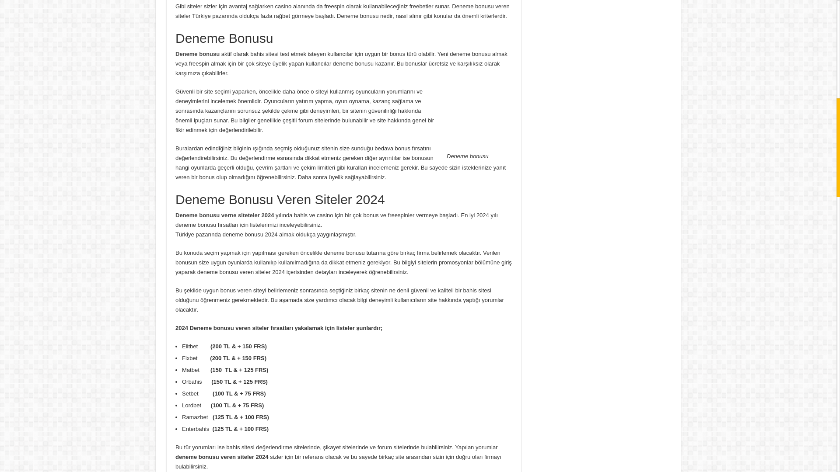 This screenshot has width=840, height=472. I want to click on Deneme bonusu verne siteteler 2024, so click(225, 215).